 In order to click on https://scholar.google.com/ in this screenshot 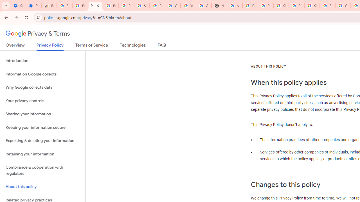, I will do `click(235, 6)`.